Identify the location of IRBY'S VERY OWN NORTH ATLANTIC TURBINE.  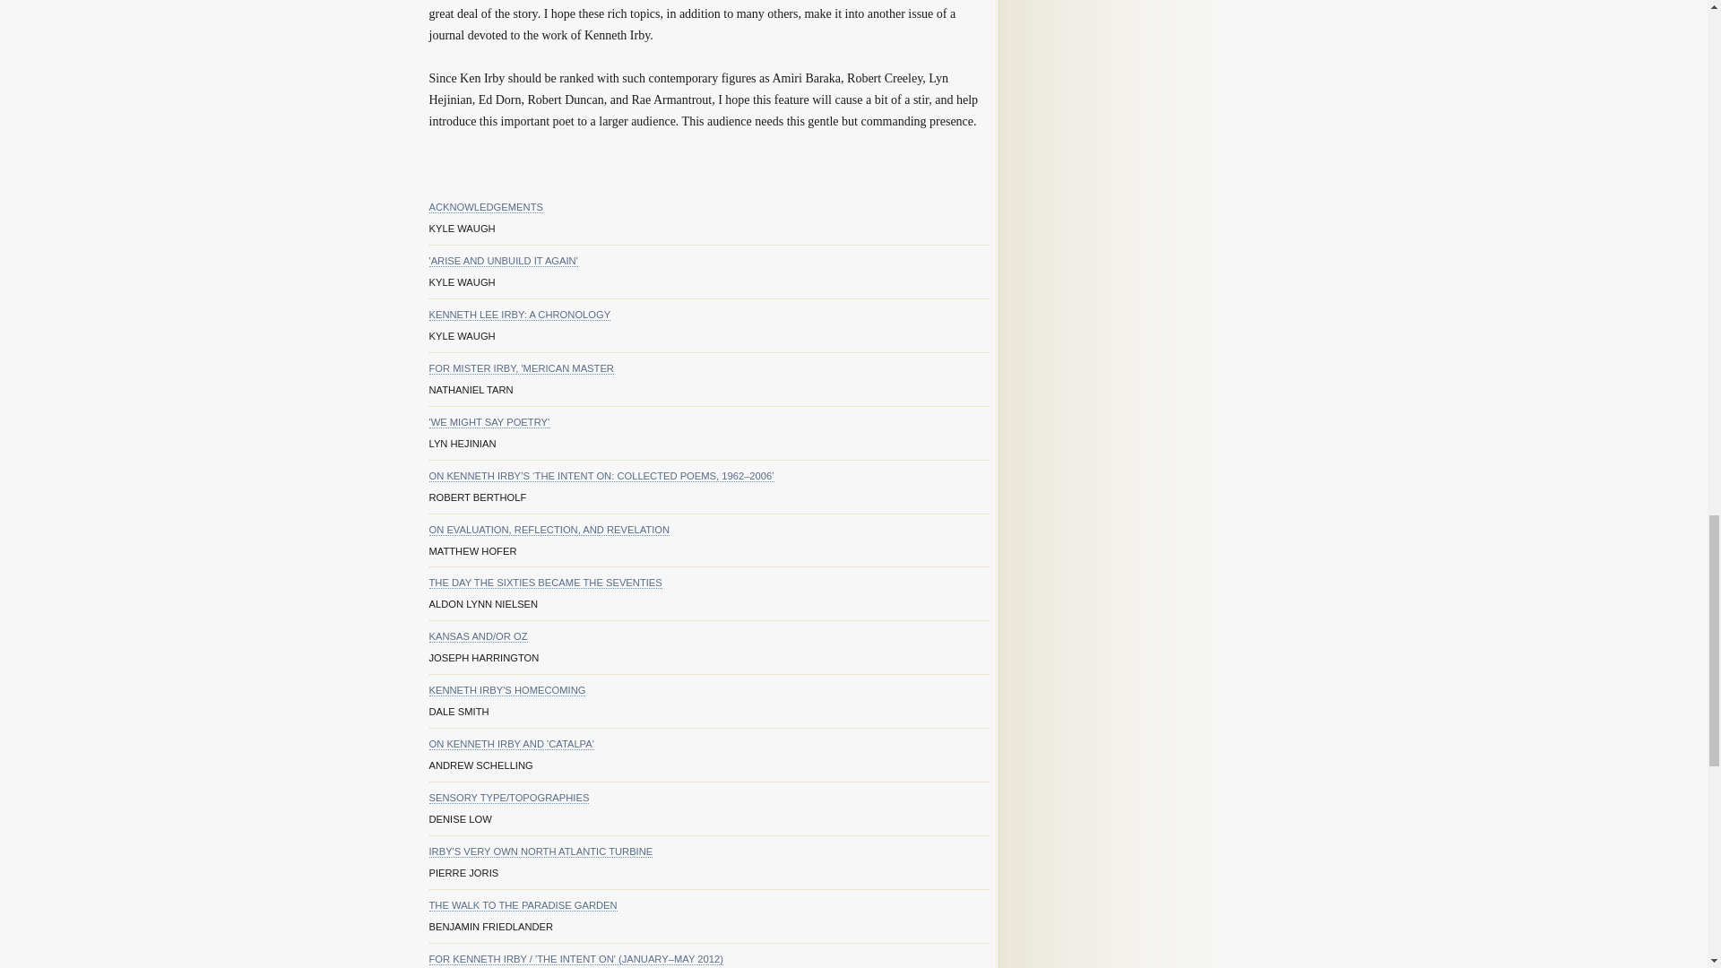
(540, 851).